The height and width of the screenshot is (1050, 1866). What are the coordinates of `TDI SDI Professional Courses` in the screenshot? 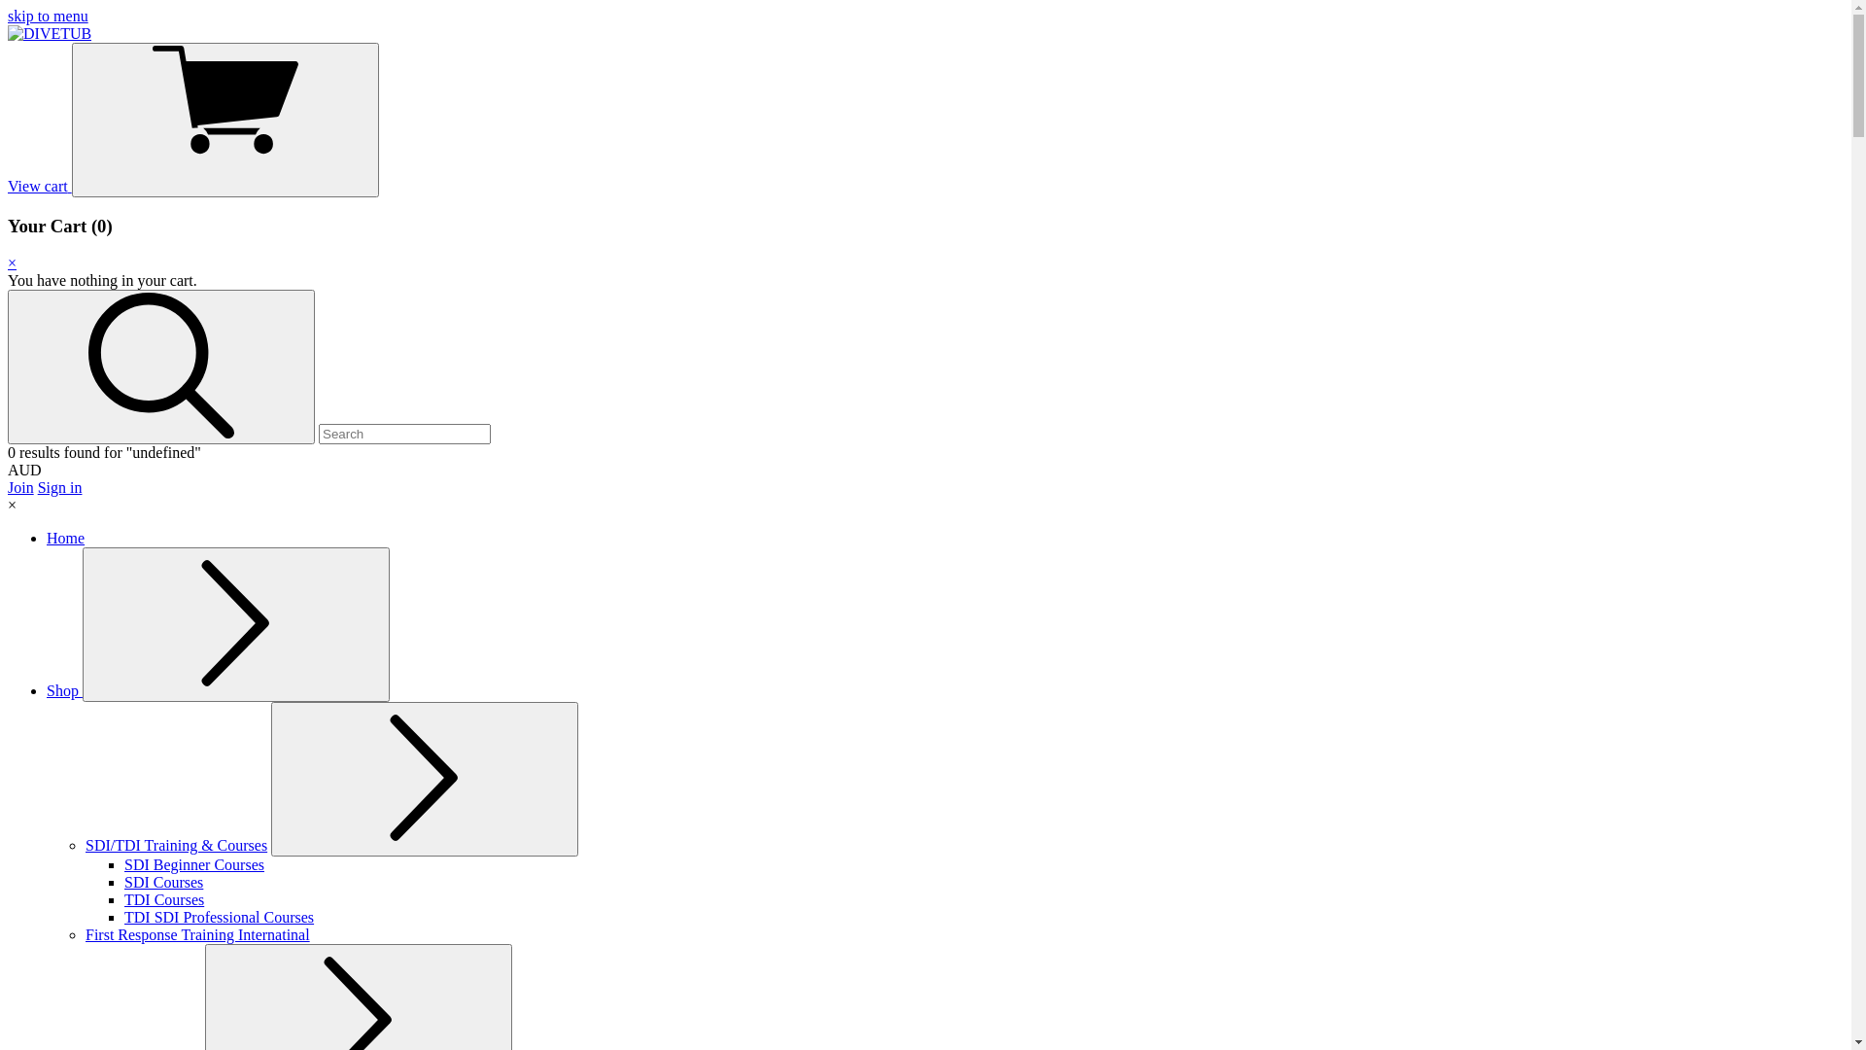 It's located at (220, 918).